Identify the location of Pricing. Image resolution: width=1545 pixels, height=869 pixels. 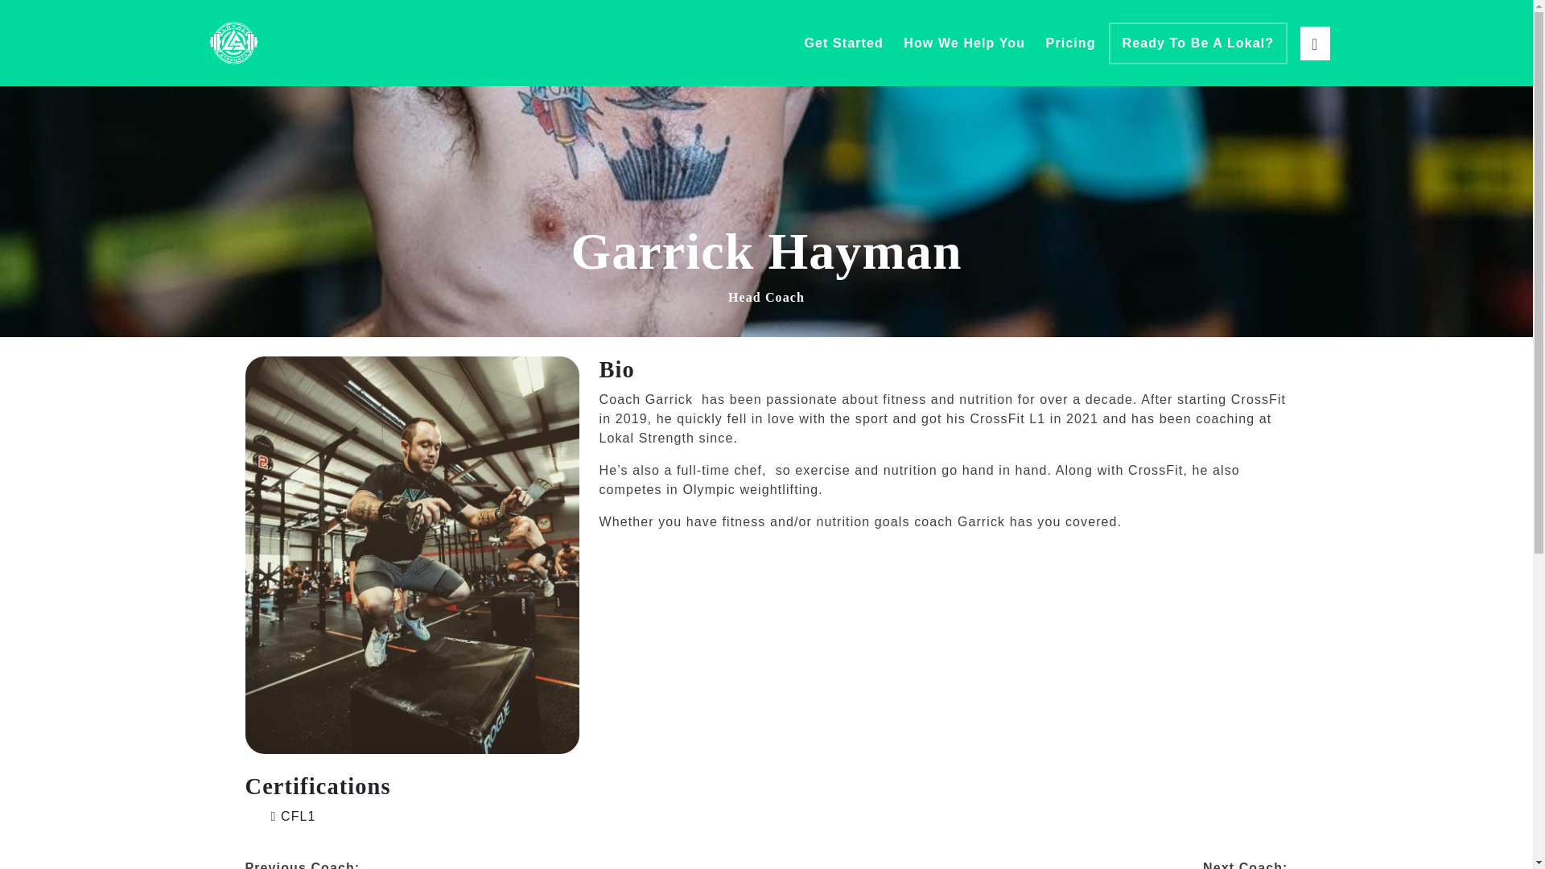
(1070, 42).